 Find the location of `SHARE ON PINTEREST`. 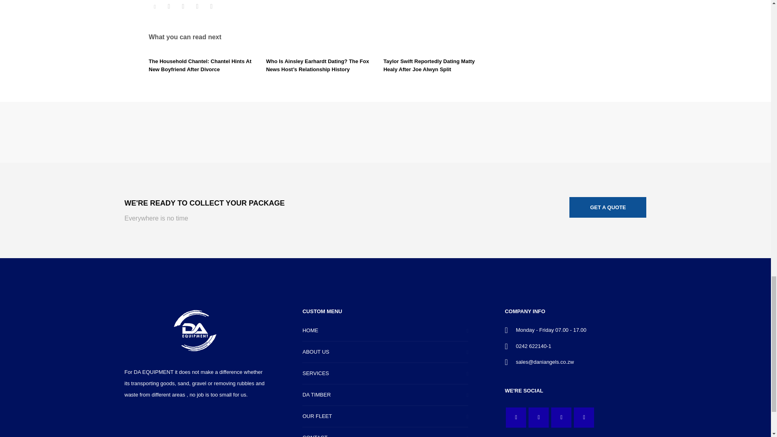

SHARE ON PINTEREST is located at coordinates (197, 6).